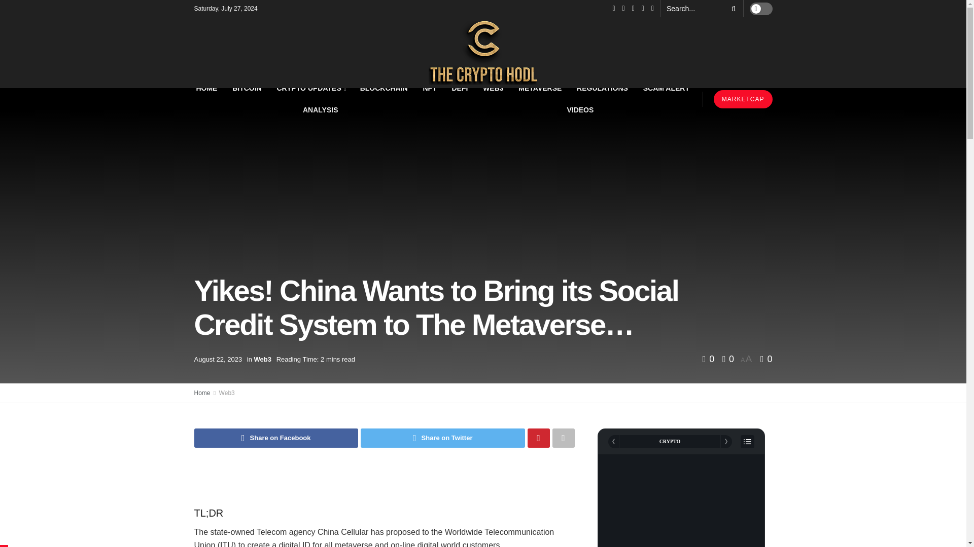 This screenshot has height=547, width=974. Describe the element at coordinates (247, 88) in the screenshot. I see `BITCOIN` at that location.